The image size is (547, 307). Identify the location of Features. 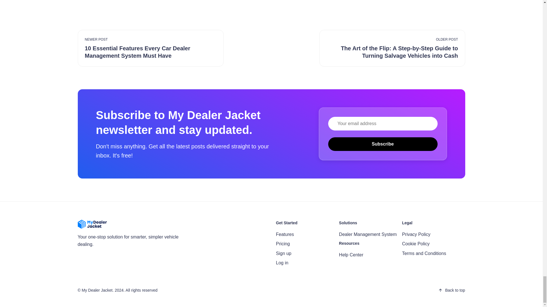
(285, 234).